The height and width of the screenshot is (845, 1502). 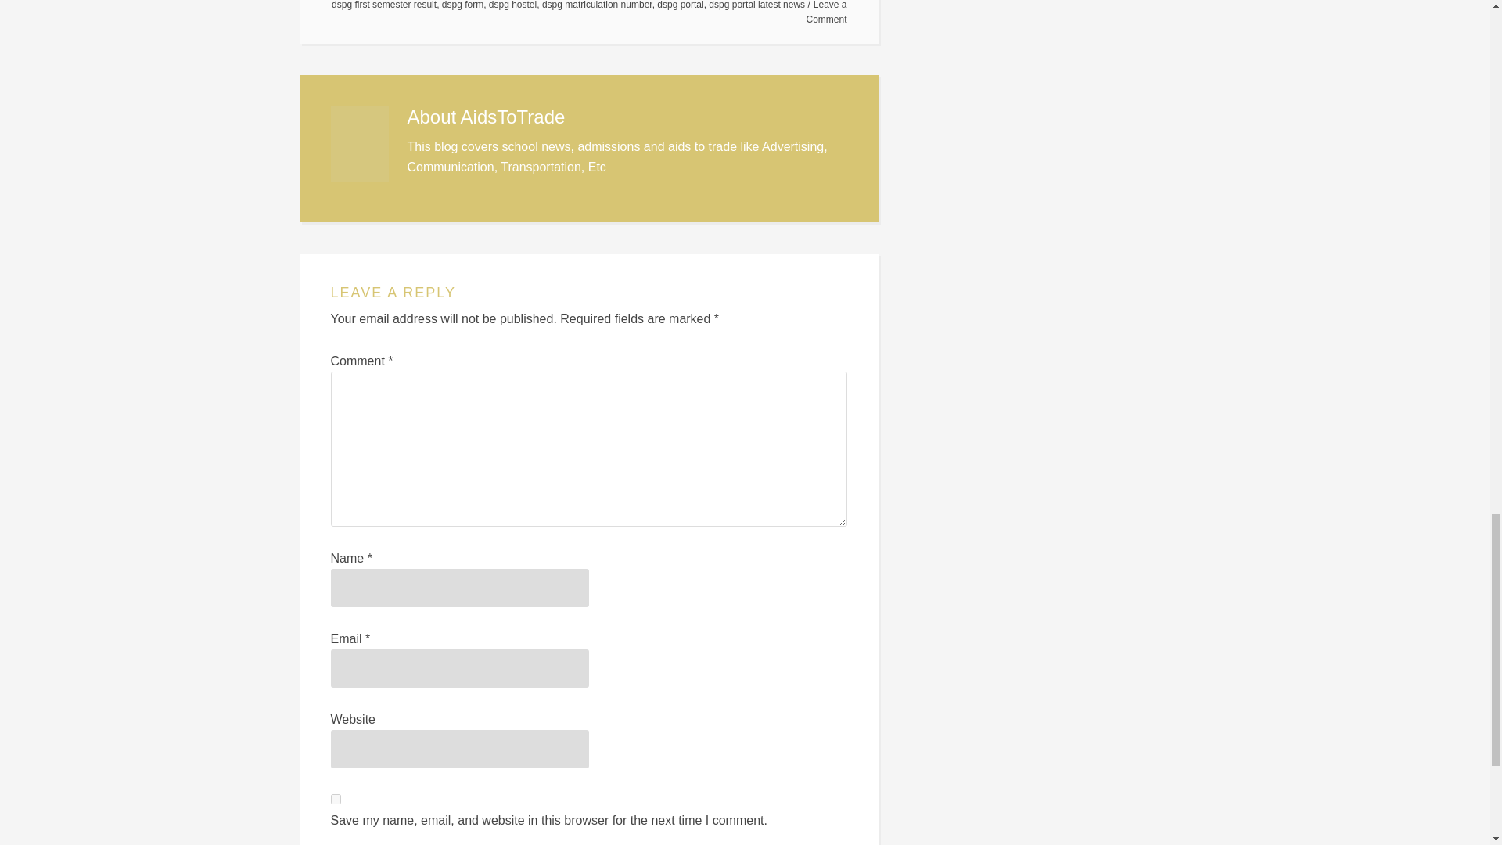 I want to click on Leave a Comment, so click(x=826, y=13).